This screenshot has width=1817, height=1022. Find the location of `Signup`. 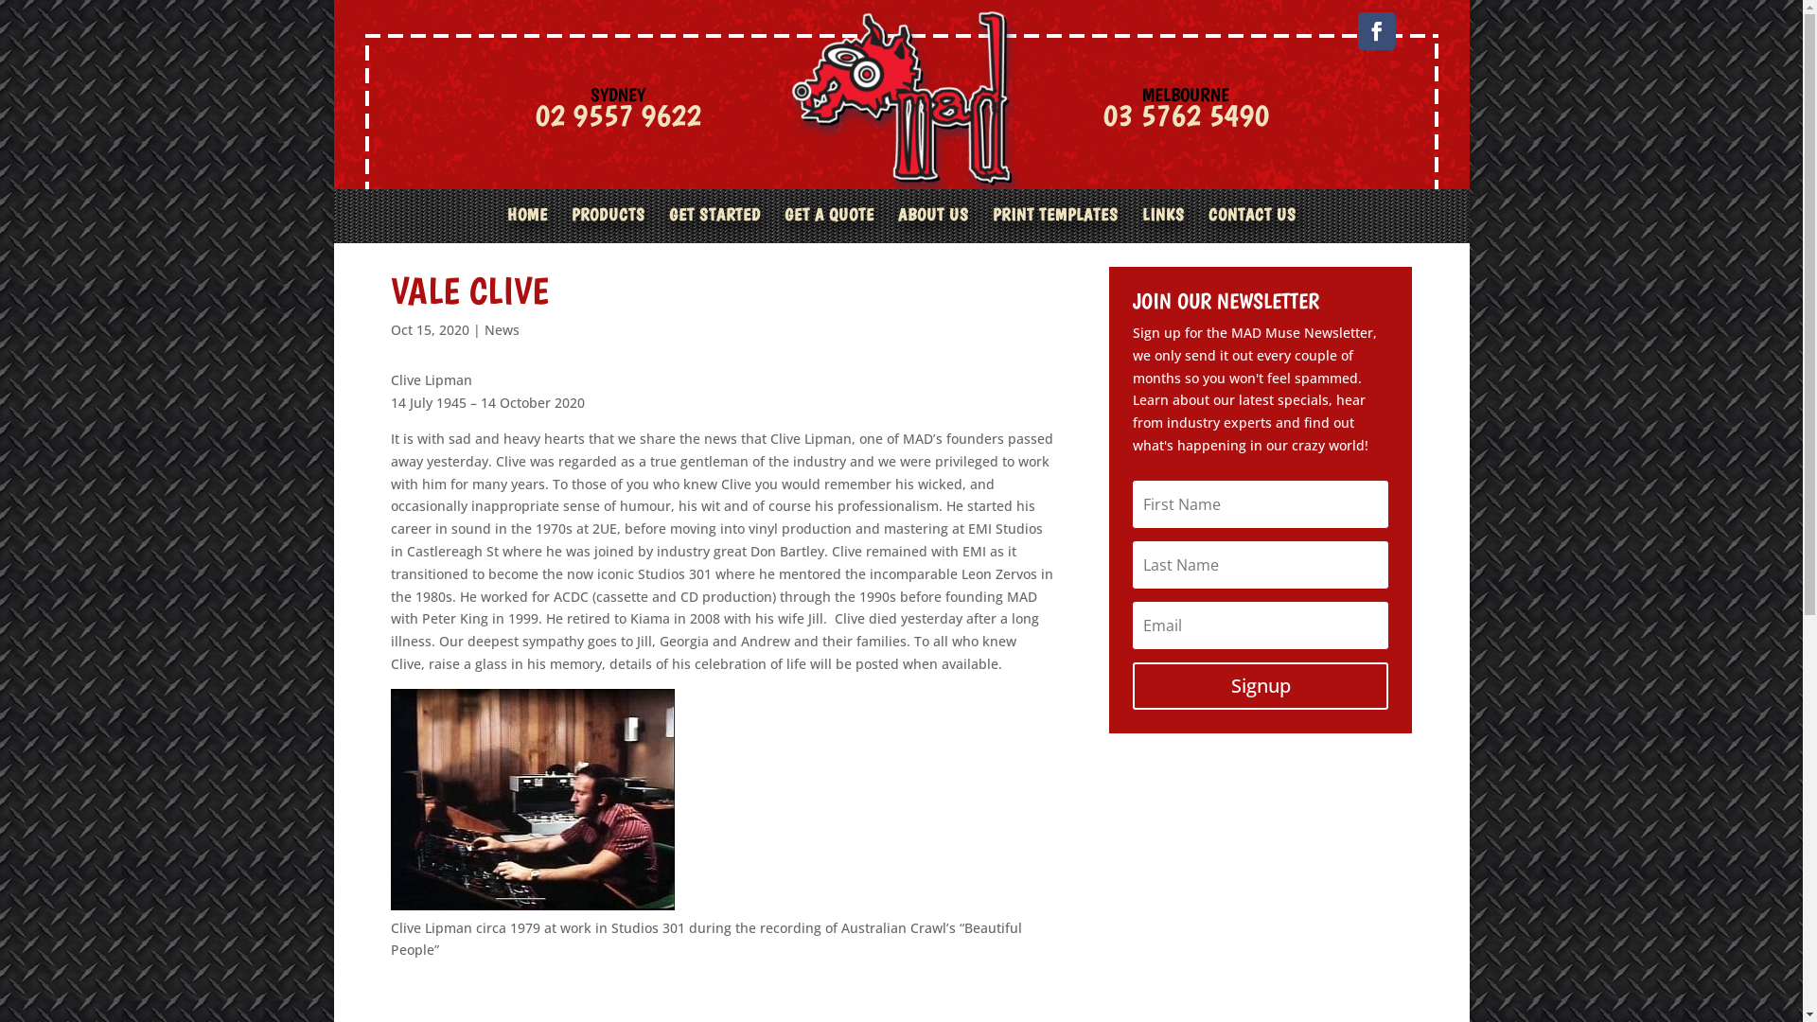

Signup is located at coordinates (1261, 686).